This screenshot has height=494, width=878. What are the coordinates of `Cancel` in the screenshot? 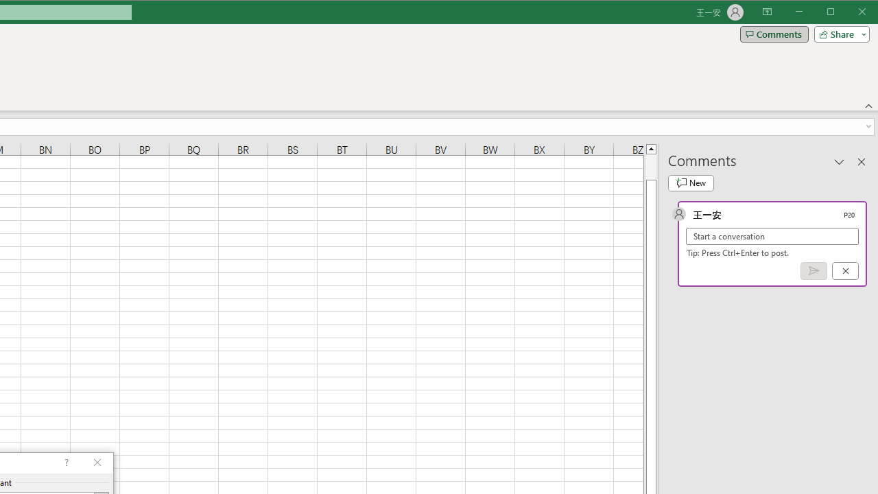 It's located at (845, 271).